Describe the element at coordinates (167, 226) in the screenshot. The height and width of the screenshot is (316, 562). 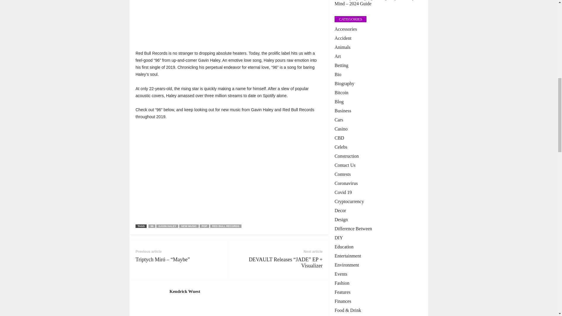
I see `GAVIN HALEY` at that location.